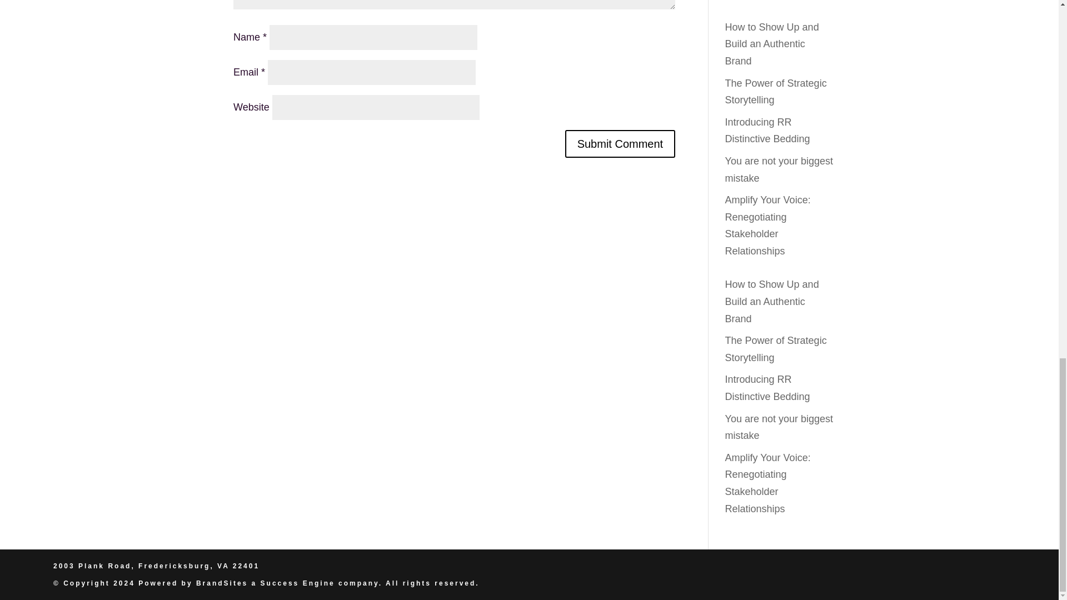 The height and width of the screenshot is (600, 1067). What do you see at coordinates (620, 144) in the screenshot?
I see `Submit Comment` at bounding box center [620, 144].